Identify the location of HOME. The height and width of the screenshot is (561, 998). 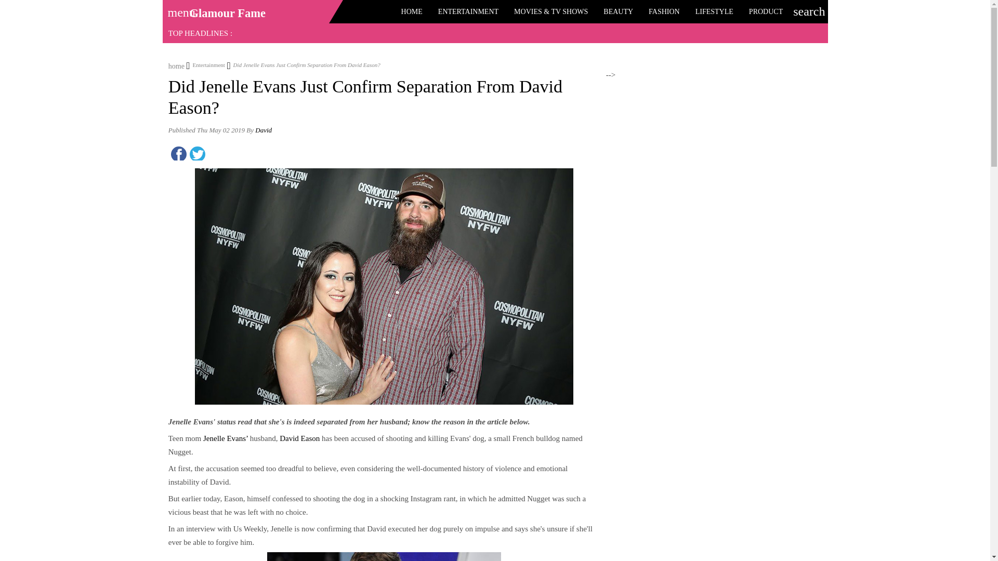
(412, 11).